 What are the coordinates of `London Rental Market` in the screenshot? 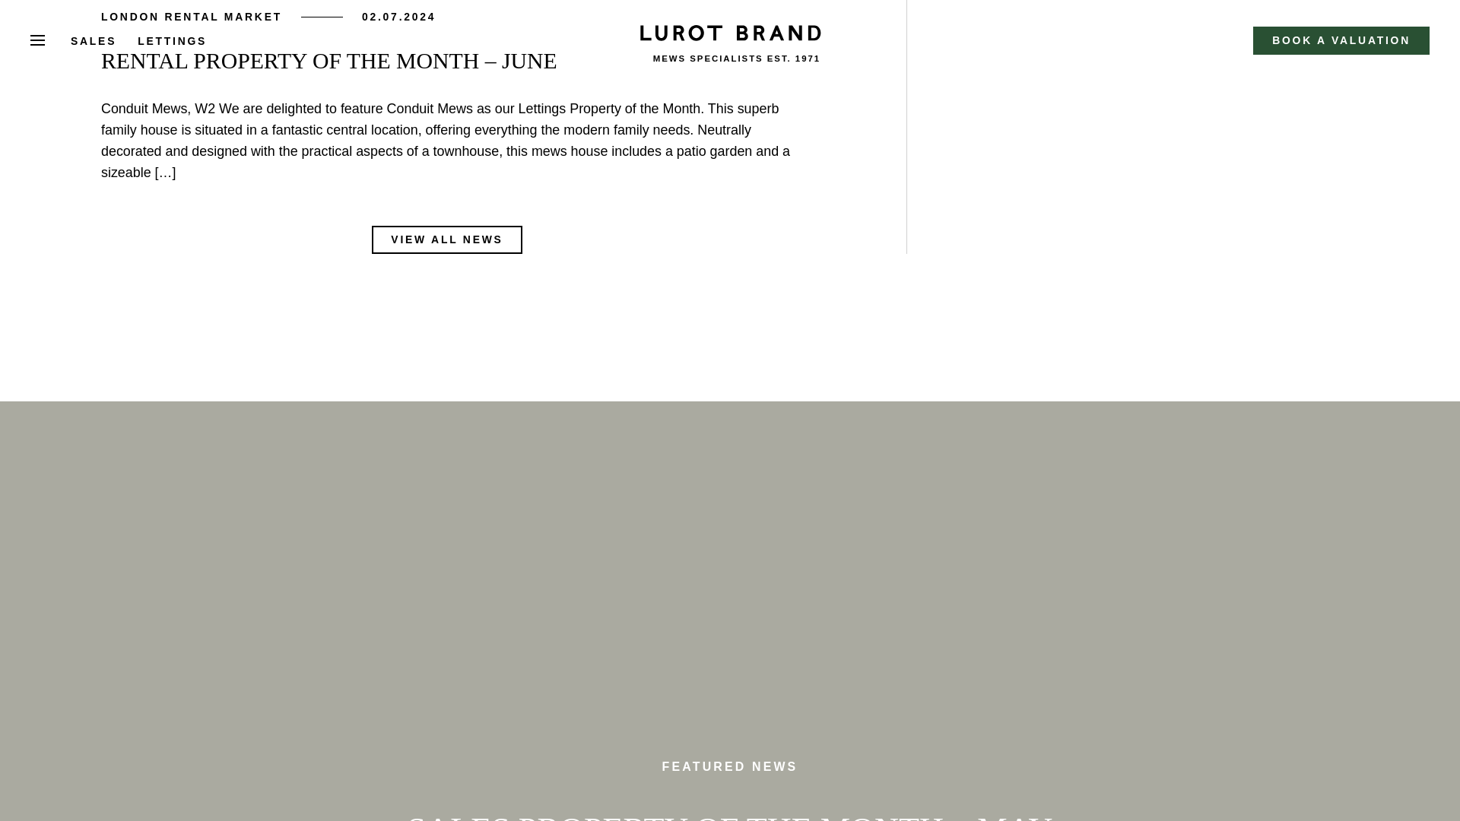 It's located at (191, 17).